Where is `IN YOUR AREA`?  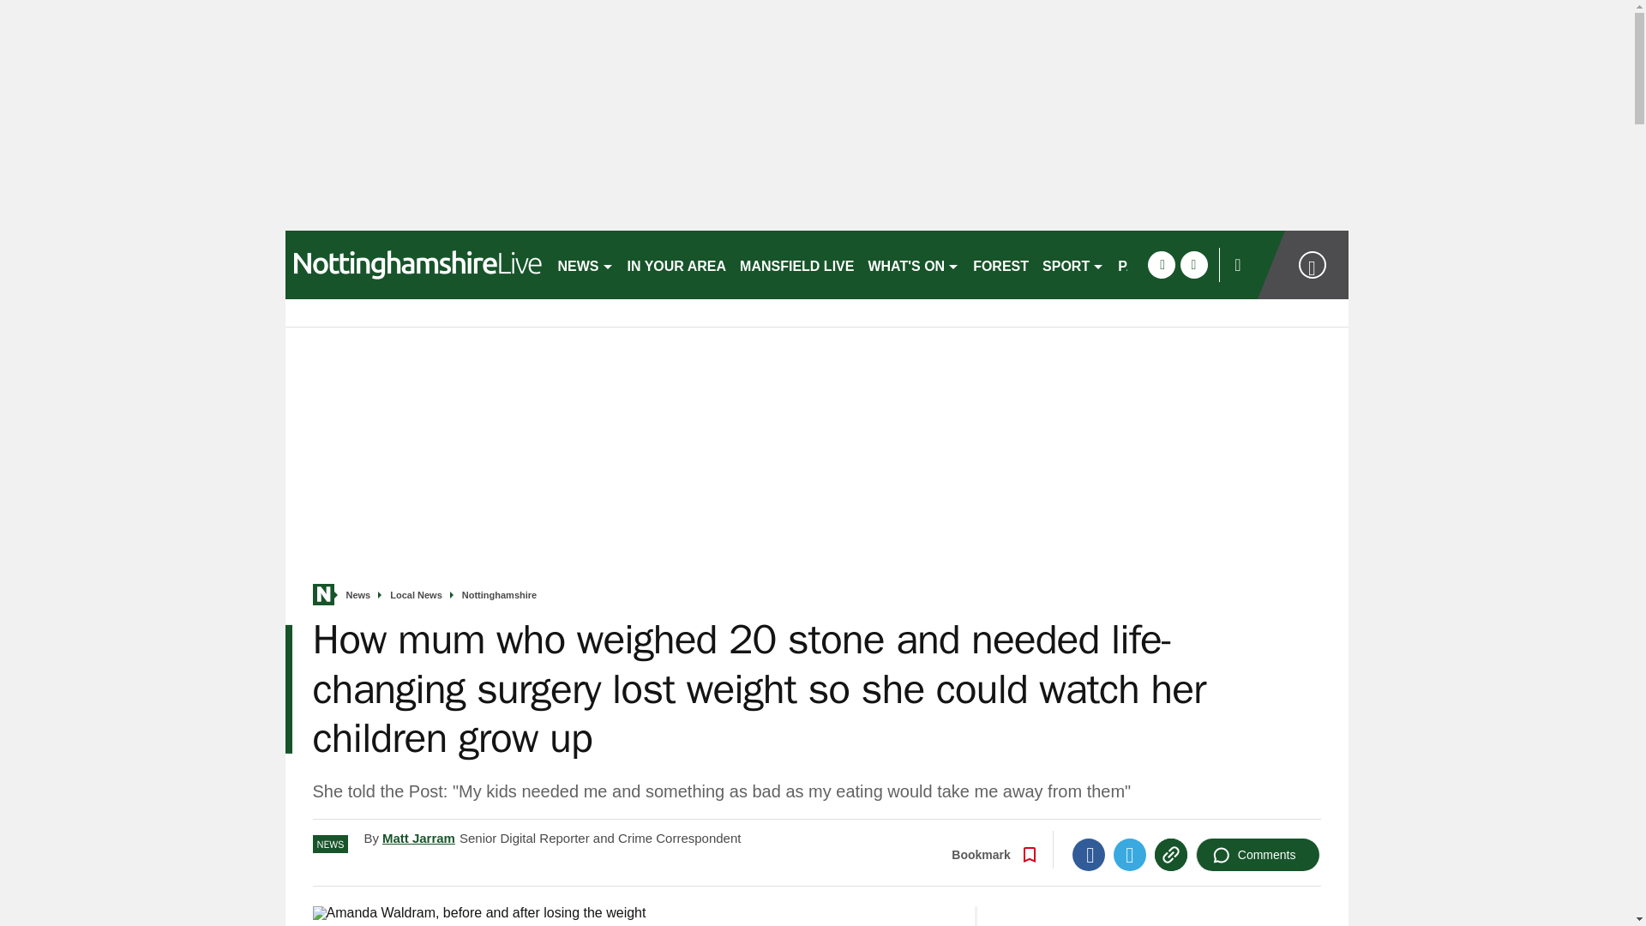 IN YOUR AREA is located at coordinates (677, 264).